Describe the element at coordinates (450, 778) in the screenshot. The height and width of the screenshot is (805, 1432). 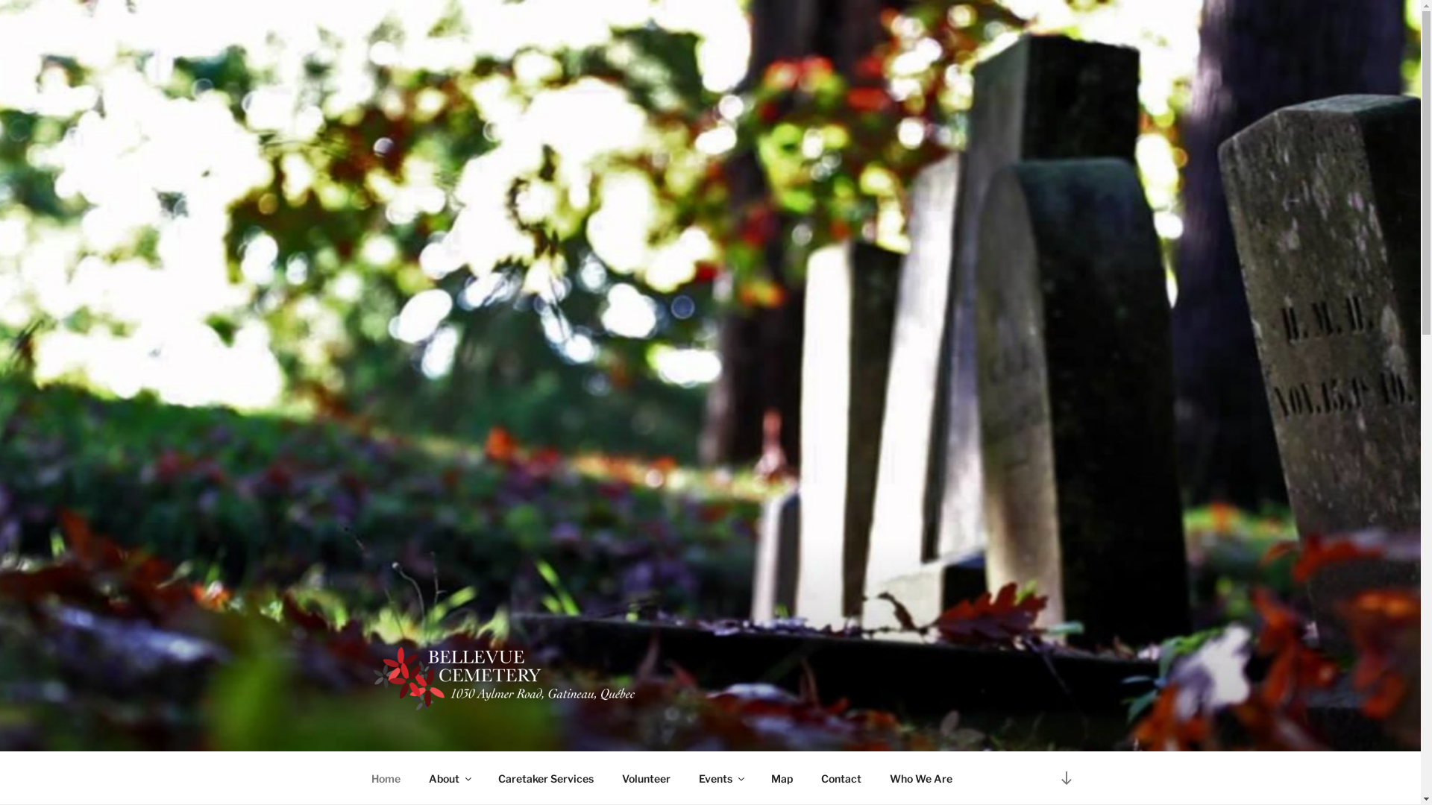
I see `About` at that location.